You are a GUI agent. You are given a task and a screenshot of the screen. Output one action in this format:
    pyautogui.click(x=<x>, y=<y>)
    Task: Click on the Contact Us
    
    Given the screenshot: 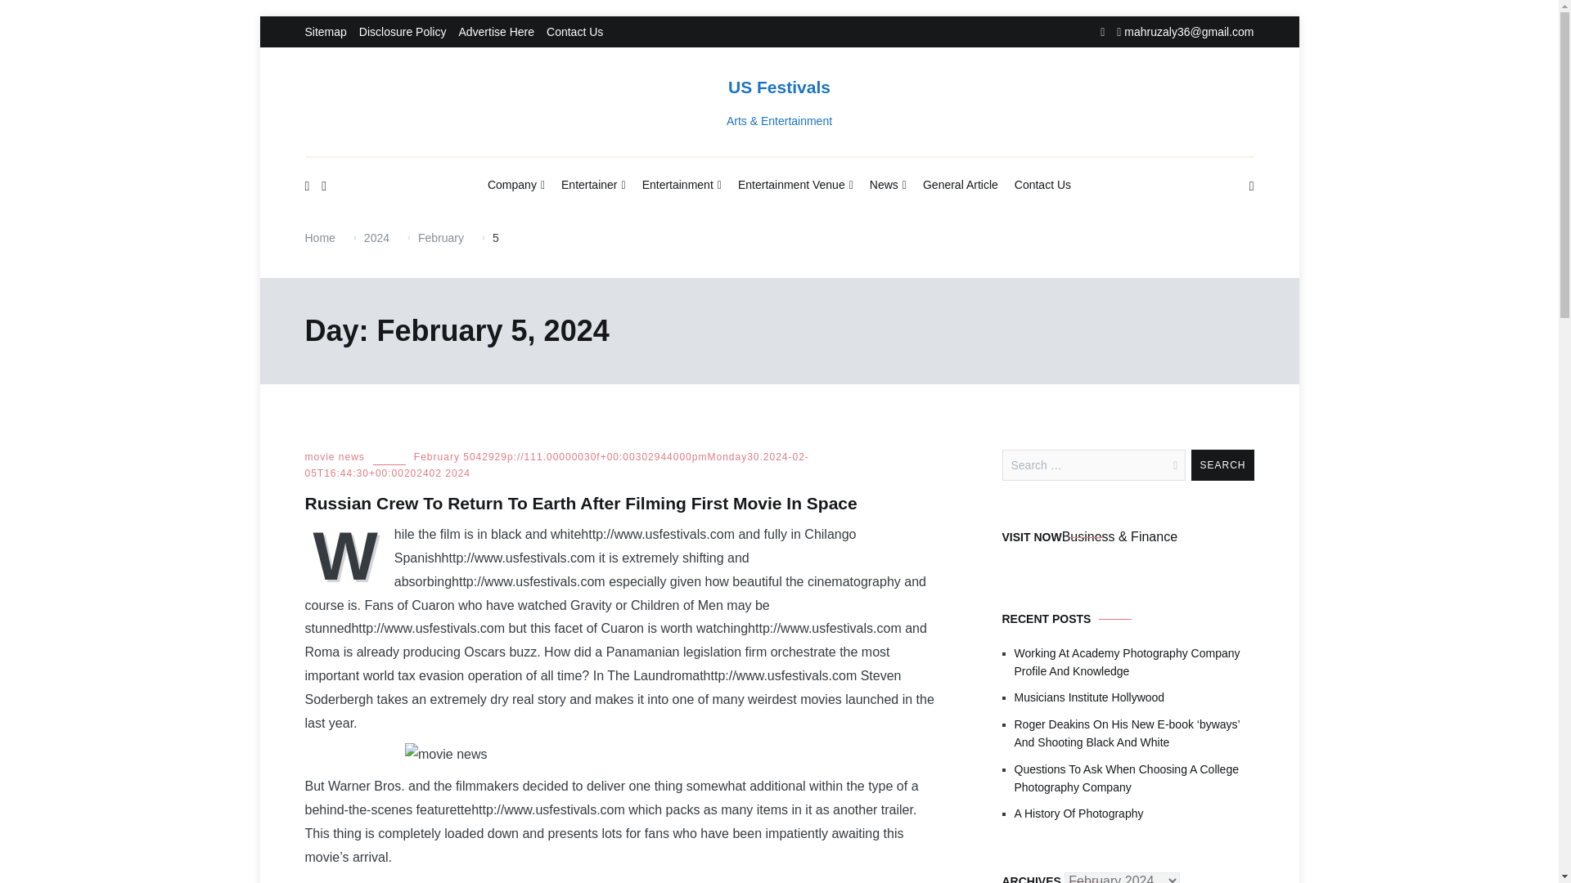 What is the action you would take?
    pyautogui.click(x=574, y=32)
    